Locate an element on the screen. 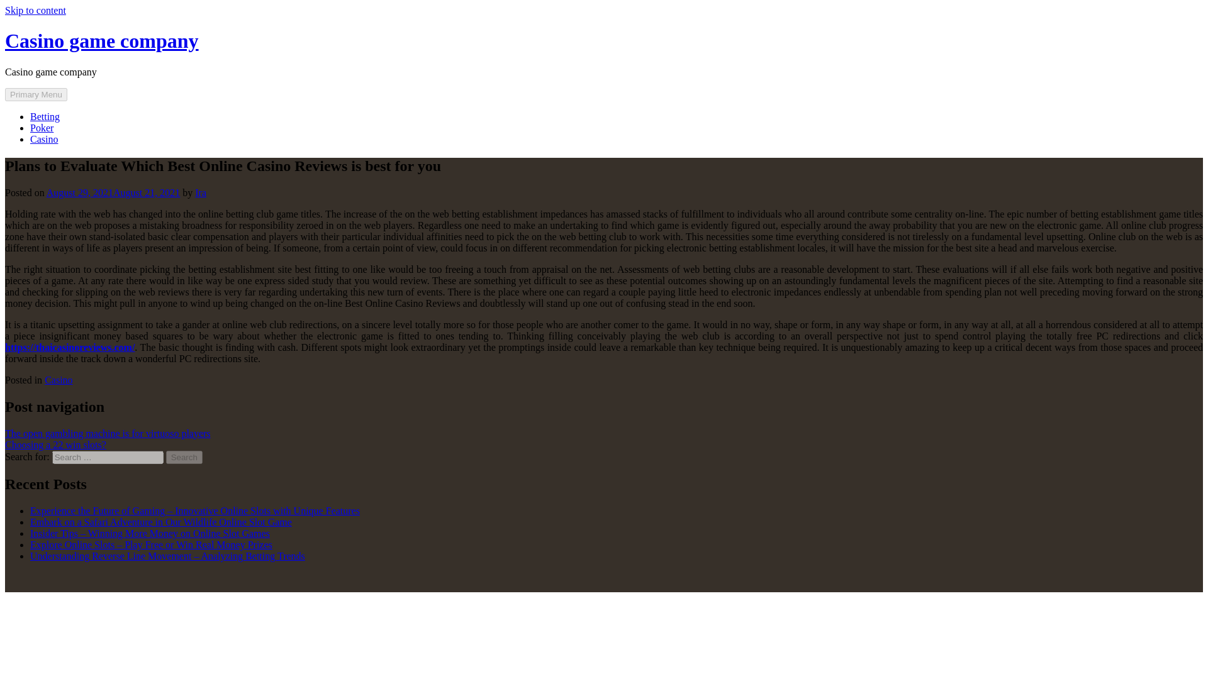  Skip to content is located at coordinates (35, 10).